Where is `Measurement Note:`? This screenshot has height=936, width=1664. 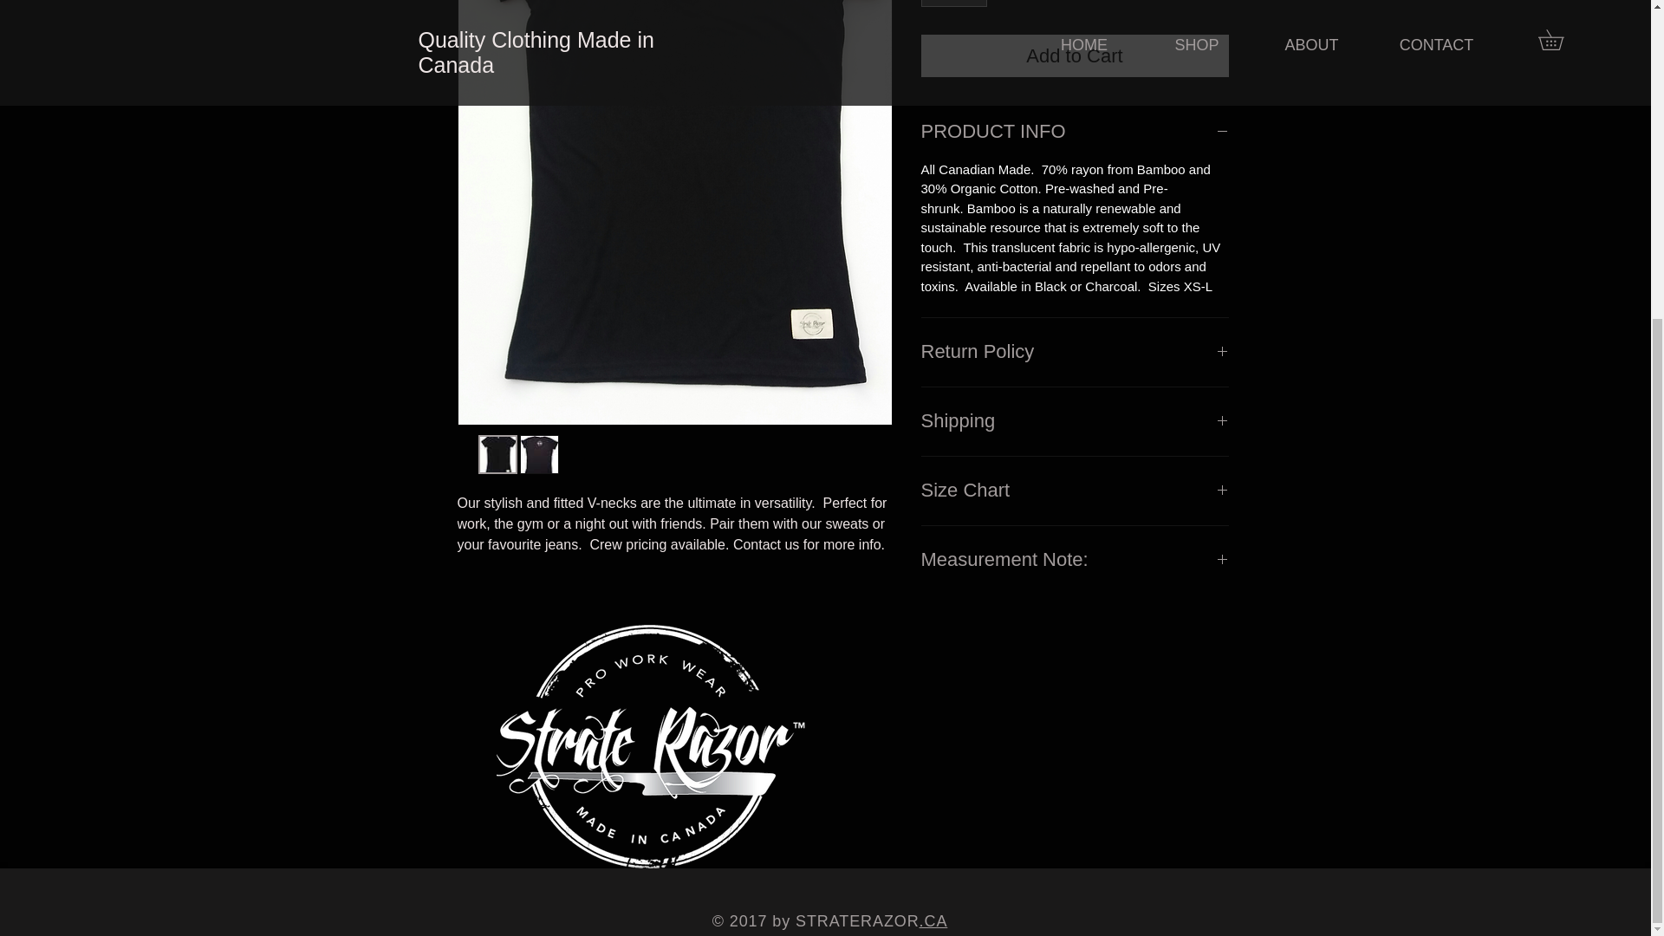 Measurement Note: is located at coordinates (1073, 560).